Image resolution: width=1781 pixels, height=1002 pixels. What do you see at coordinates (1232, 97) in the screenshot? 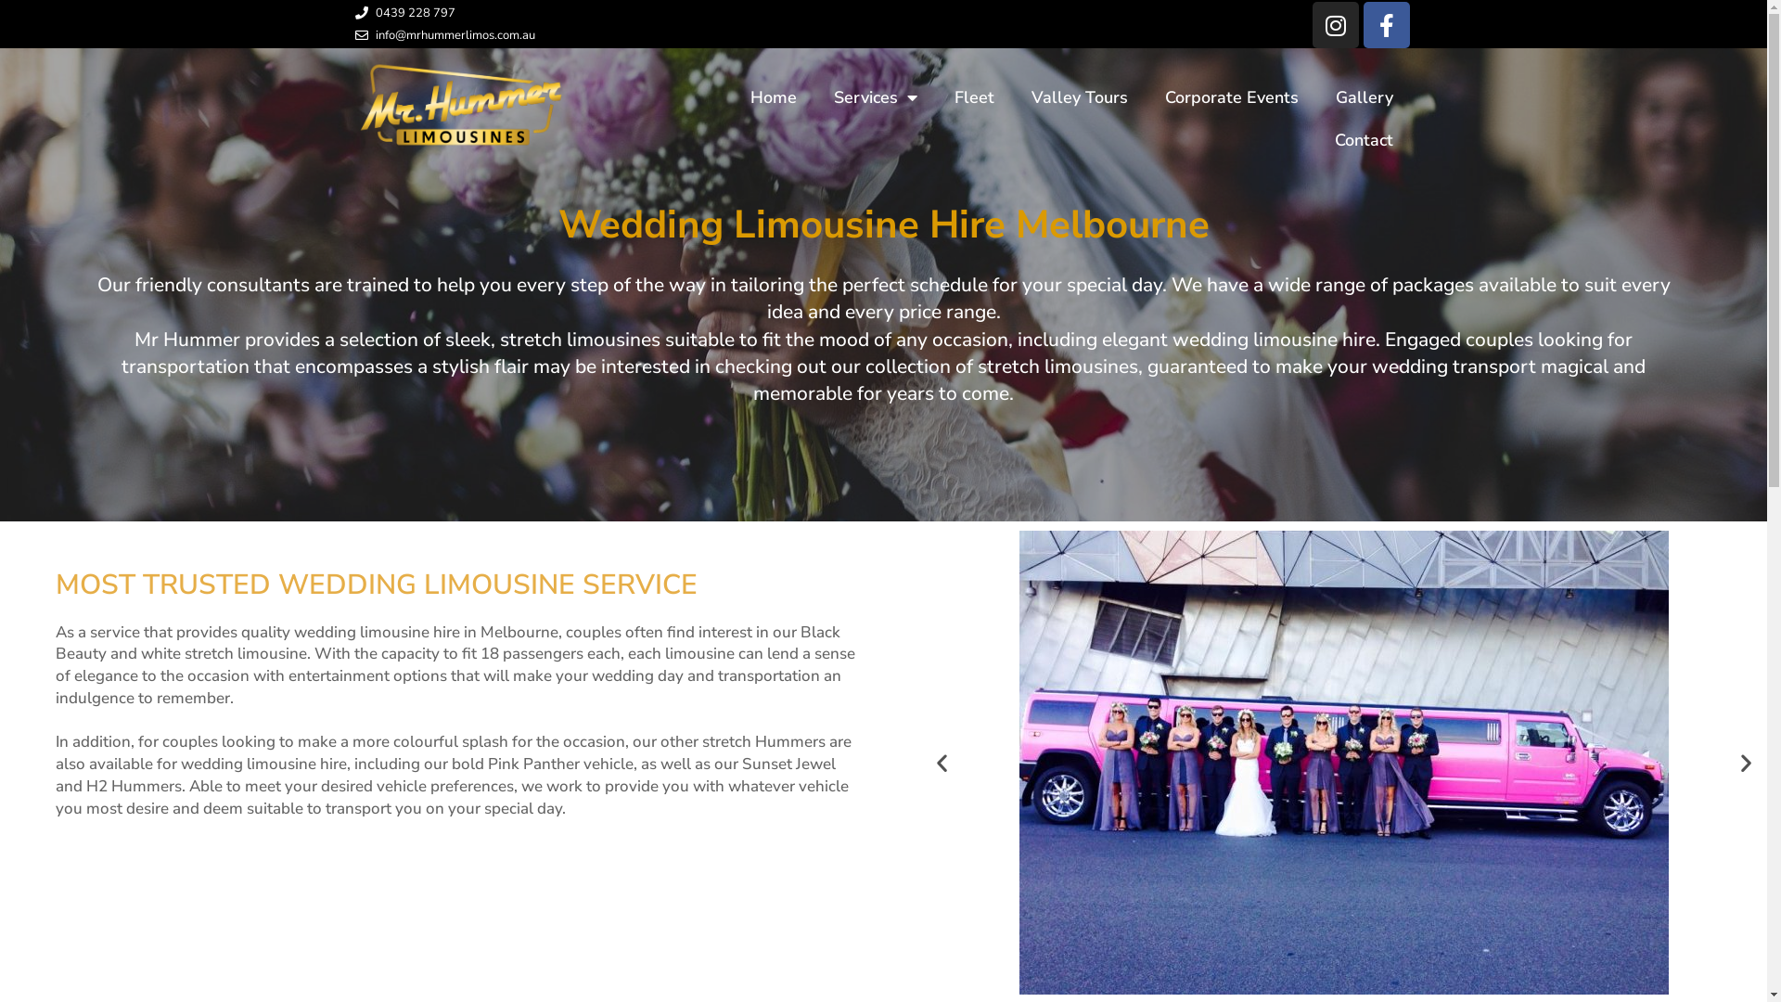
I see `Corporate Events` at bounding box center [1232, 97].